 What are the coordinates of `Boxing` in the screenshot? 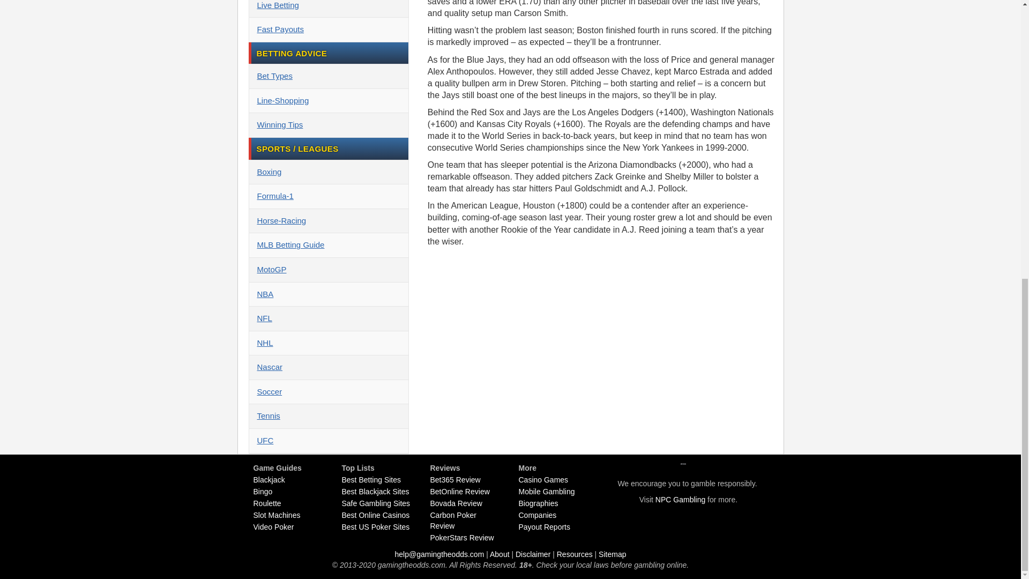 It's located at (328, 173).